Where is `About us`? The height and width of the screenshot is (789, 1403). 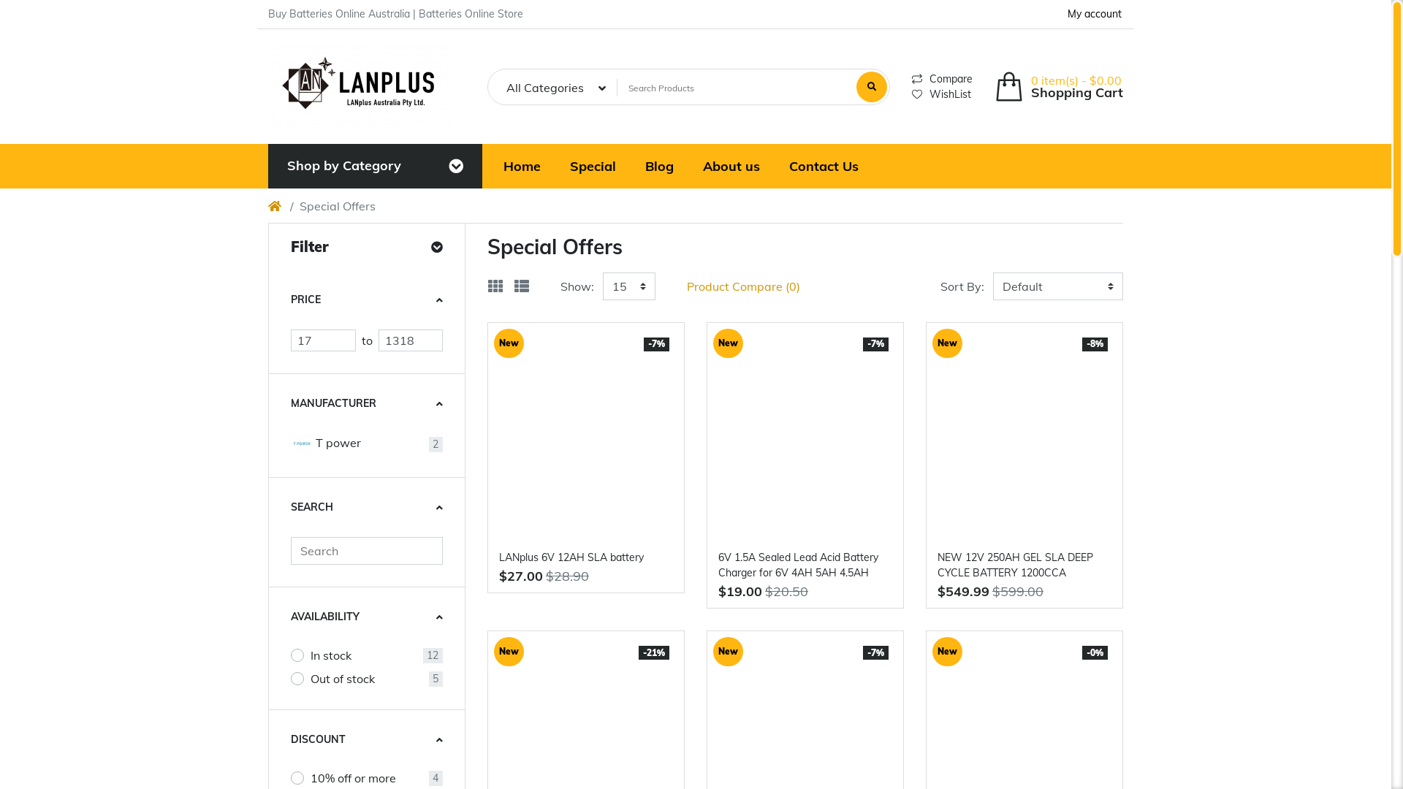 About us is located at coordinates (731, 167).